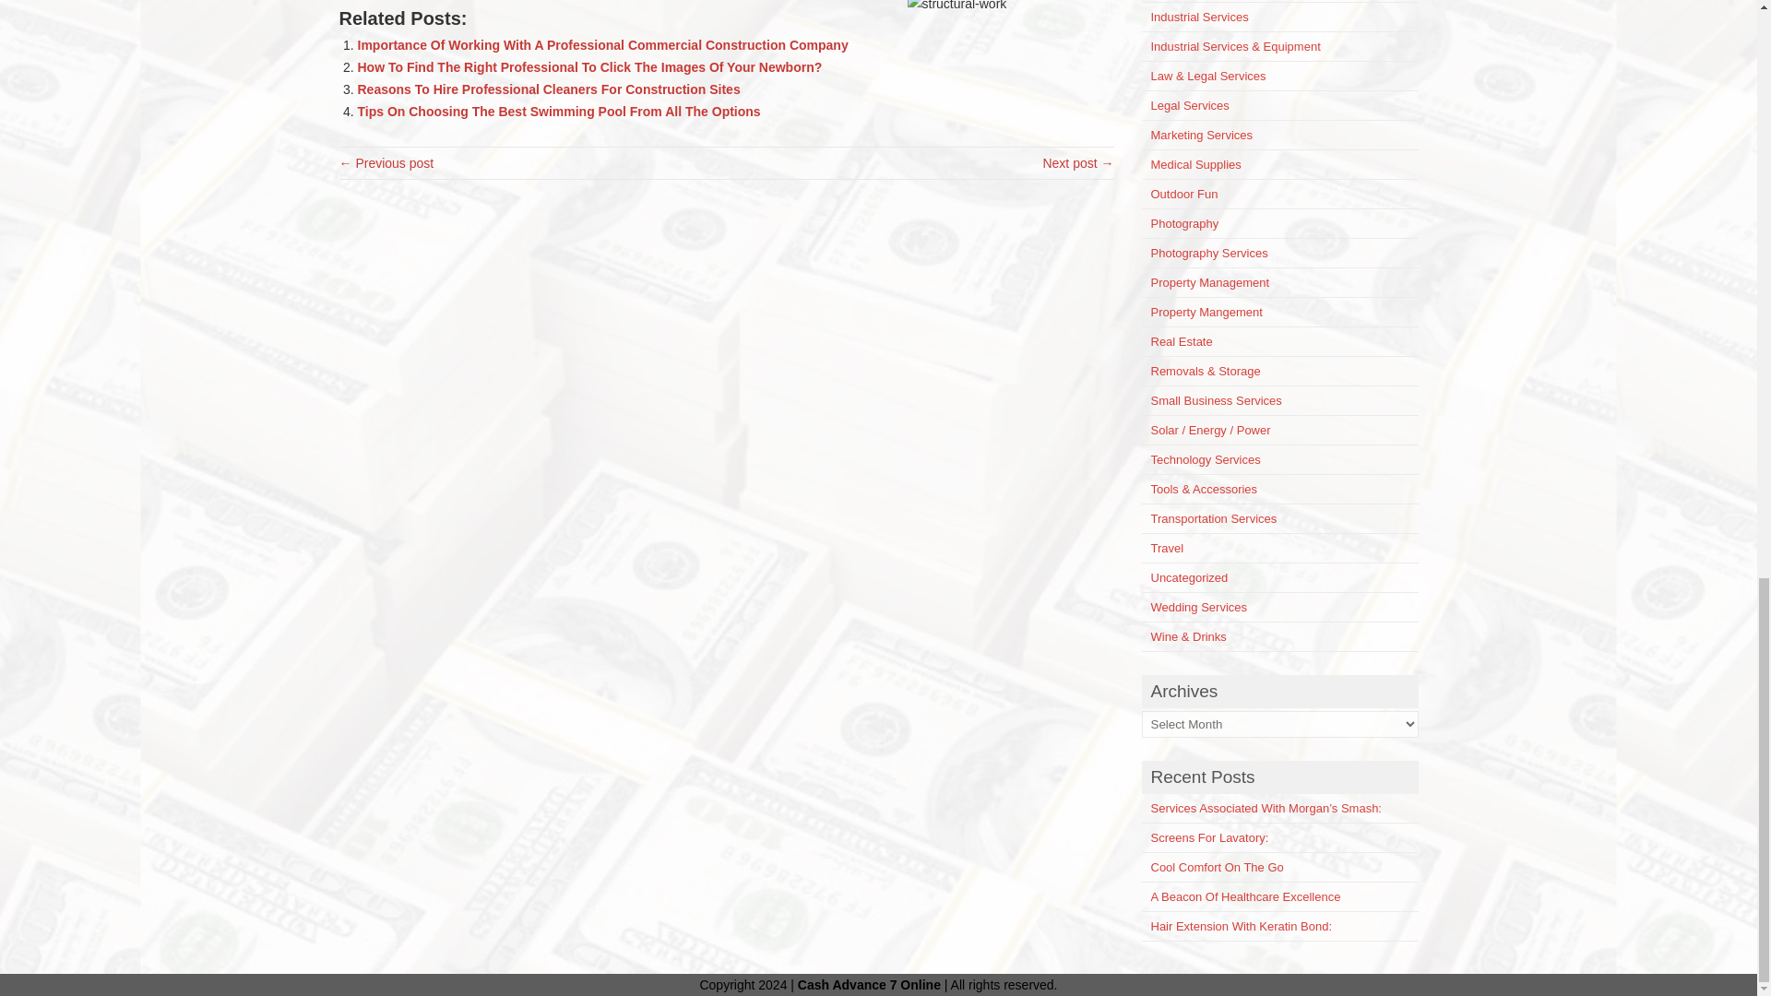 The height and width of the screenshot is (996, 1771). I want to click on Legal Services, so click(1190, 105).